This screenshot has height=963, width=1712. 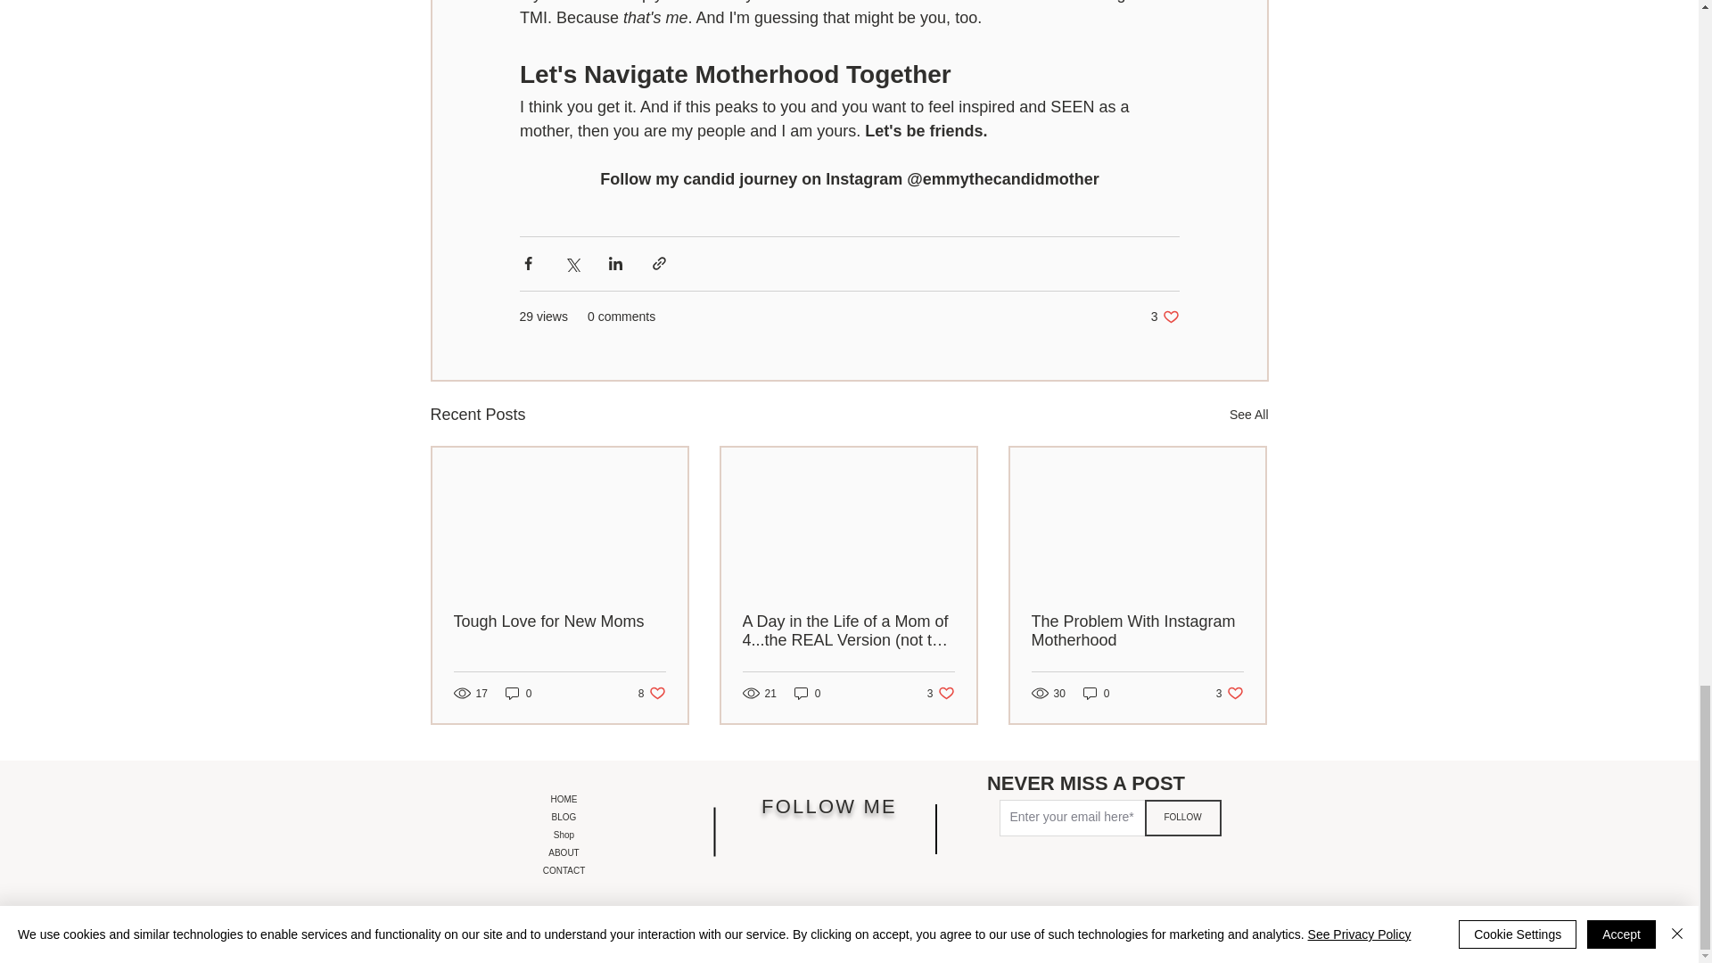 I want to click on See All, so click(x=564, y=835).